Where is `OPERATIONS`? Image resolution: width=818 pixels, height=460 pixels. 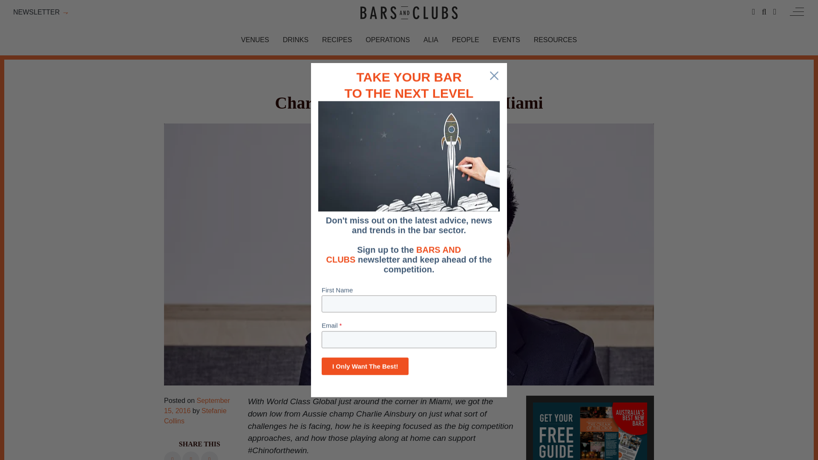
OPERATIONS is located at coordinates (388, 40).